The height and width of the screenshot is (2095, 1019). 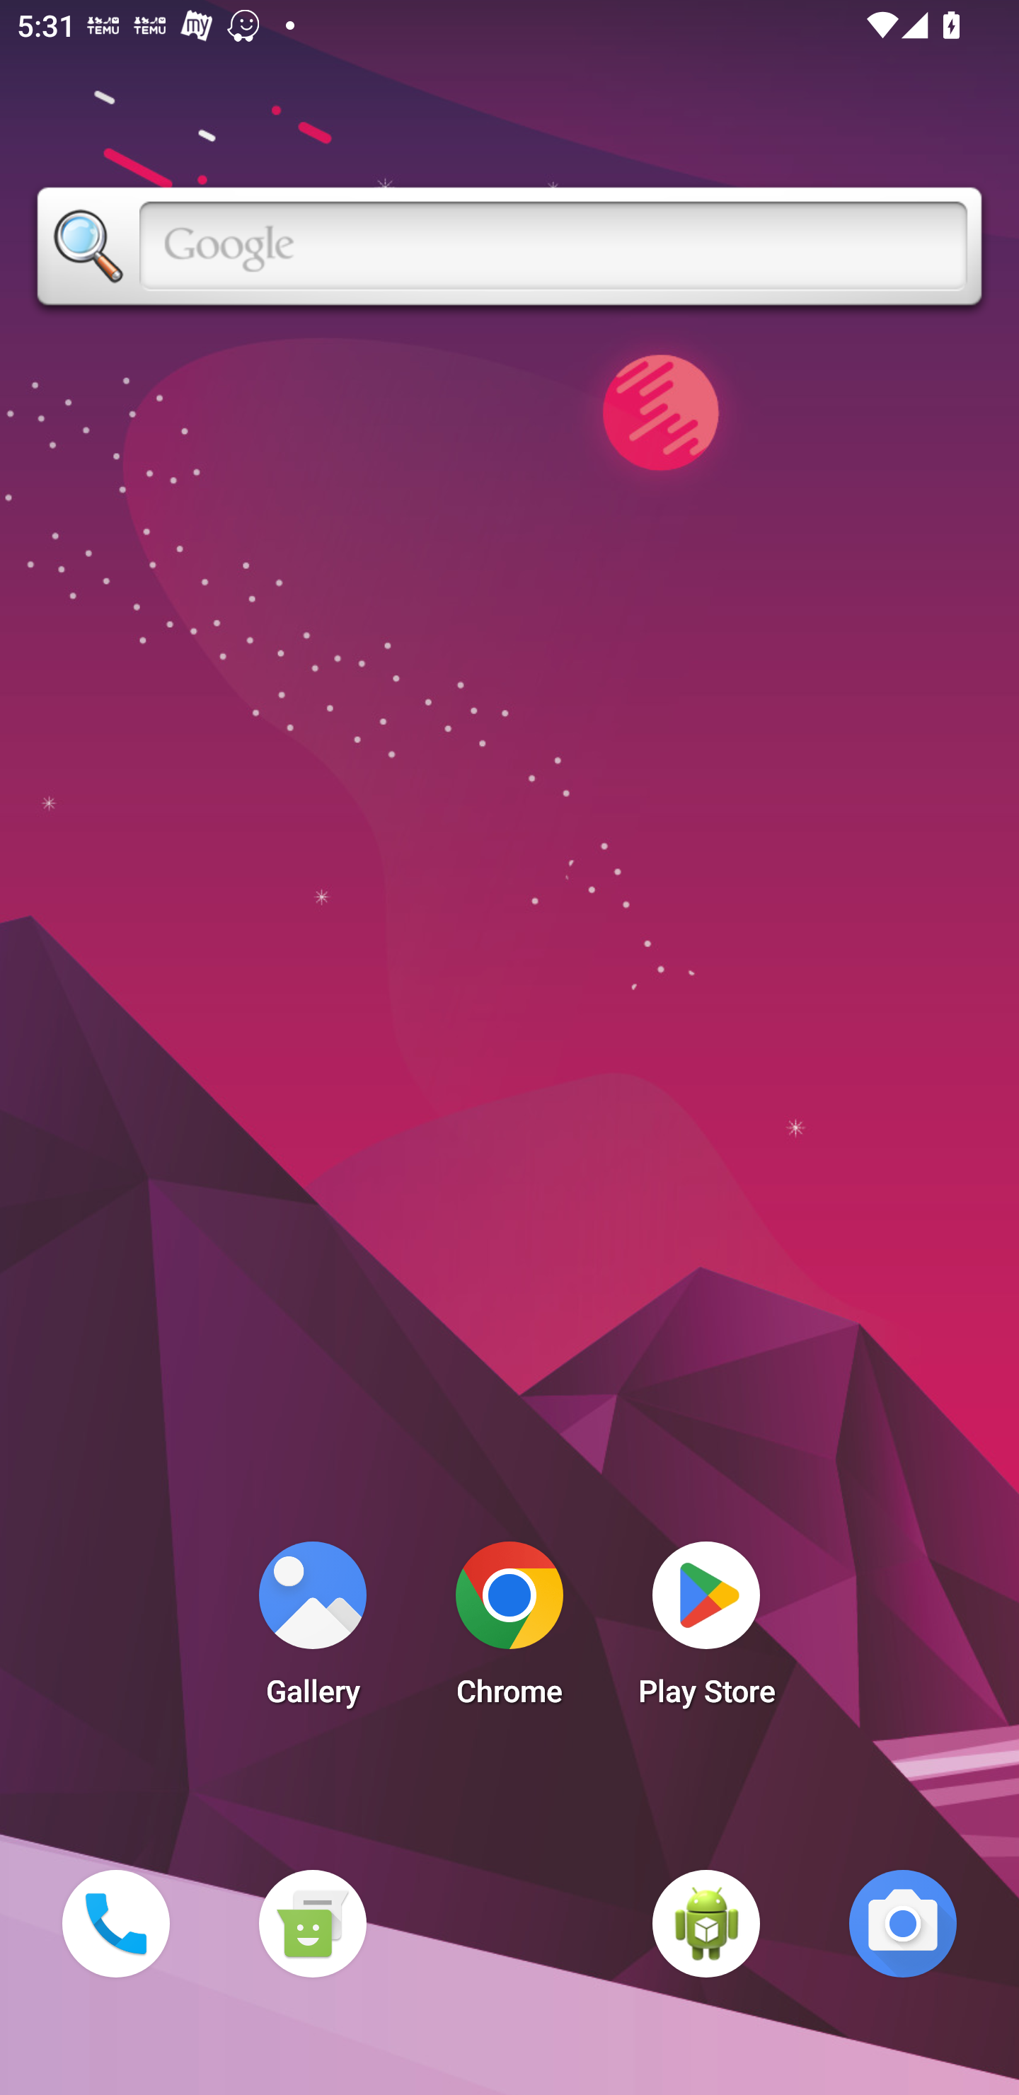 I want to click on Messaging, so click(x=312, y=1923).